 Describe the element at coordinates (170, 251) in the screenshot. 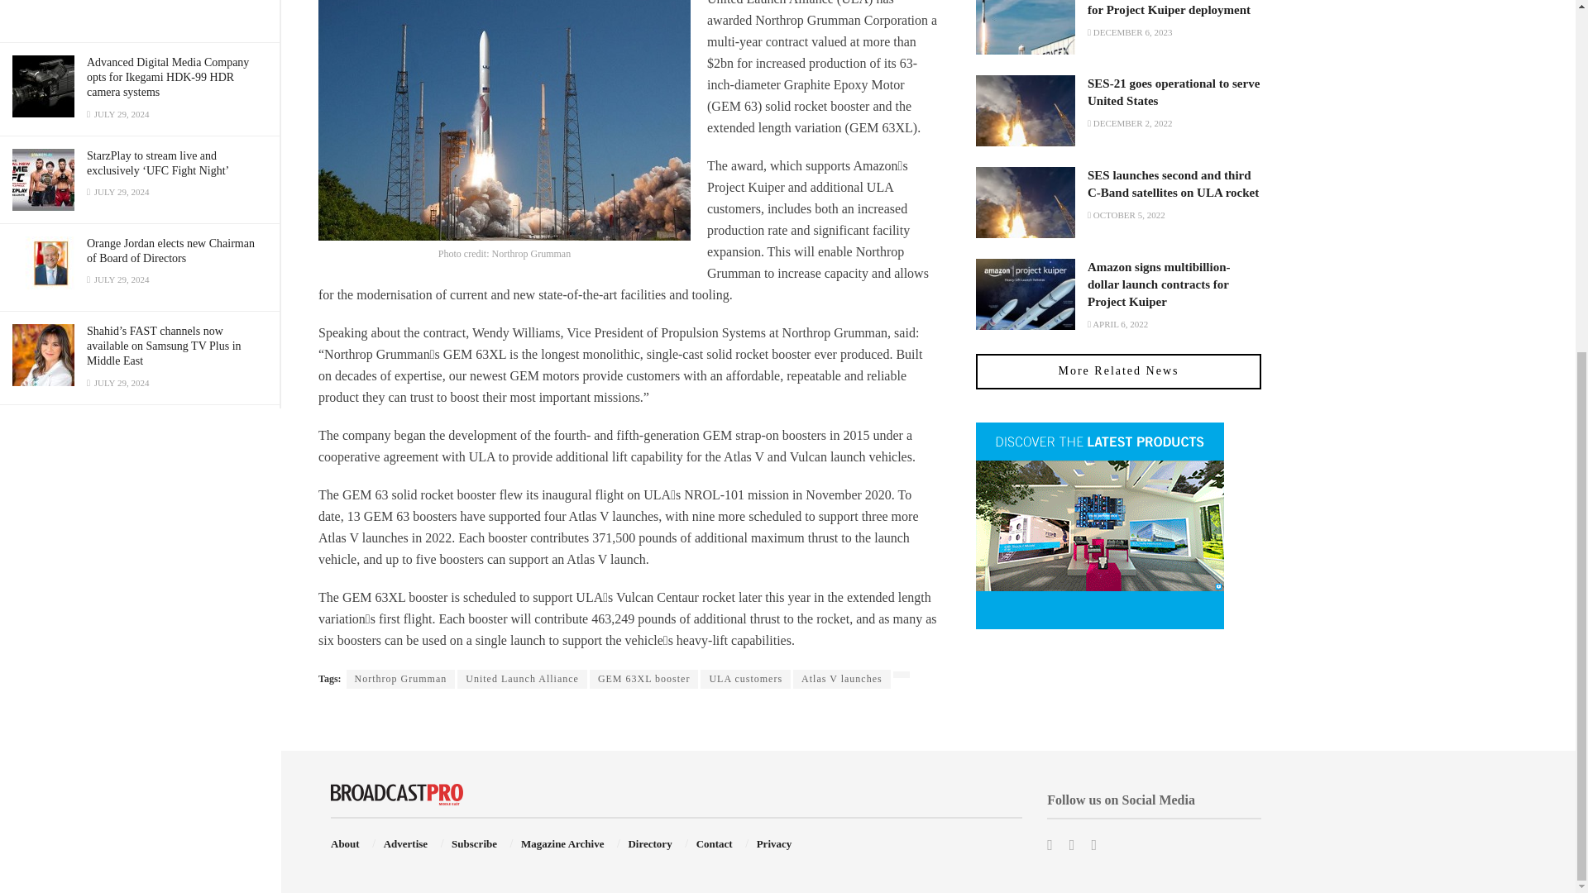

I see `Orange Jordan elects new Chairman of Board of Directors` at that location.